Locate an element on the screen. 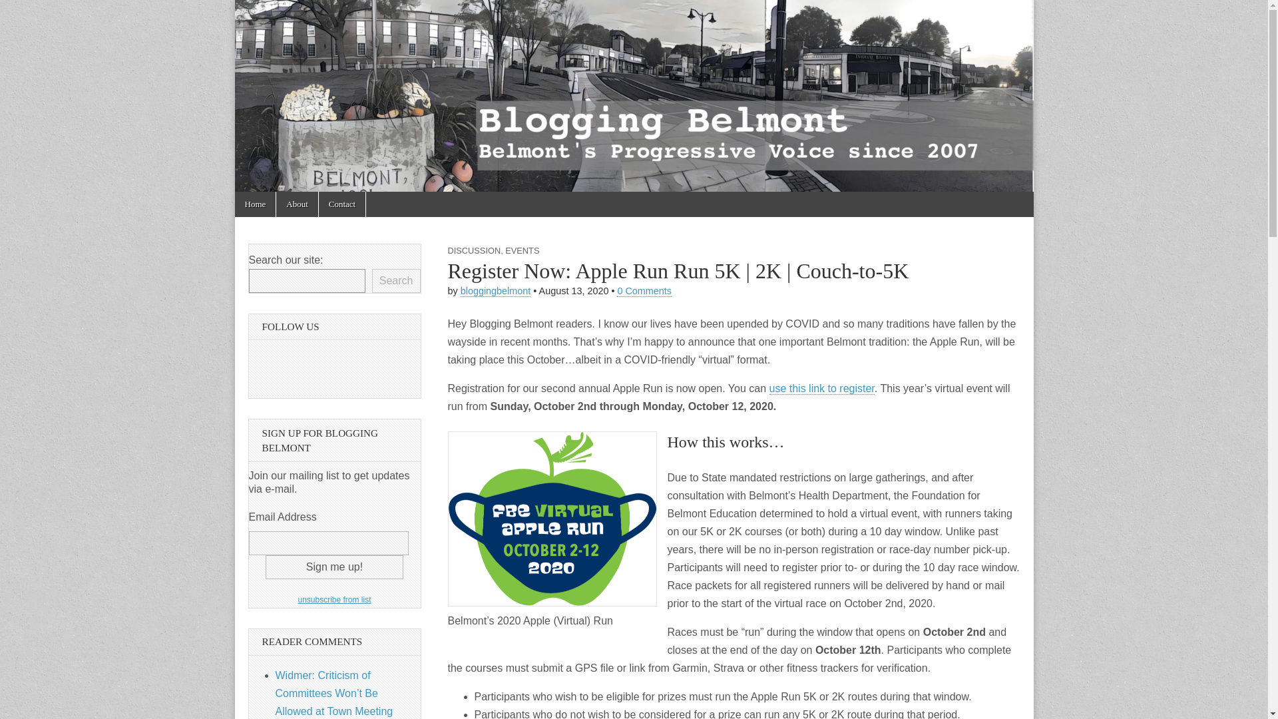  About is located at coordinates (297, 204).